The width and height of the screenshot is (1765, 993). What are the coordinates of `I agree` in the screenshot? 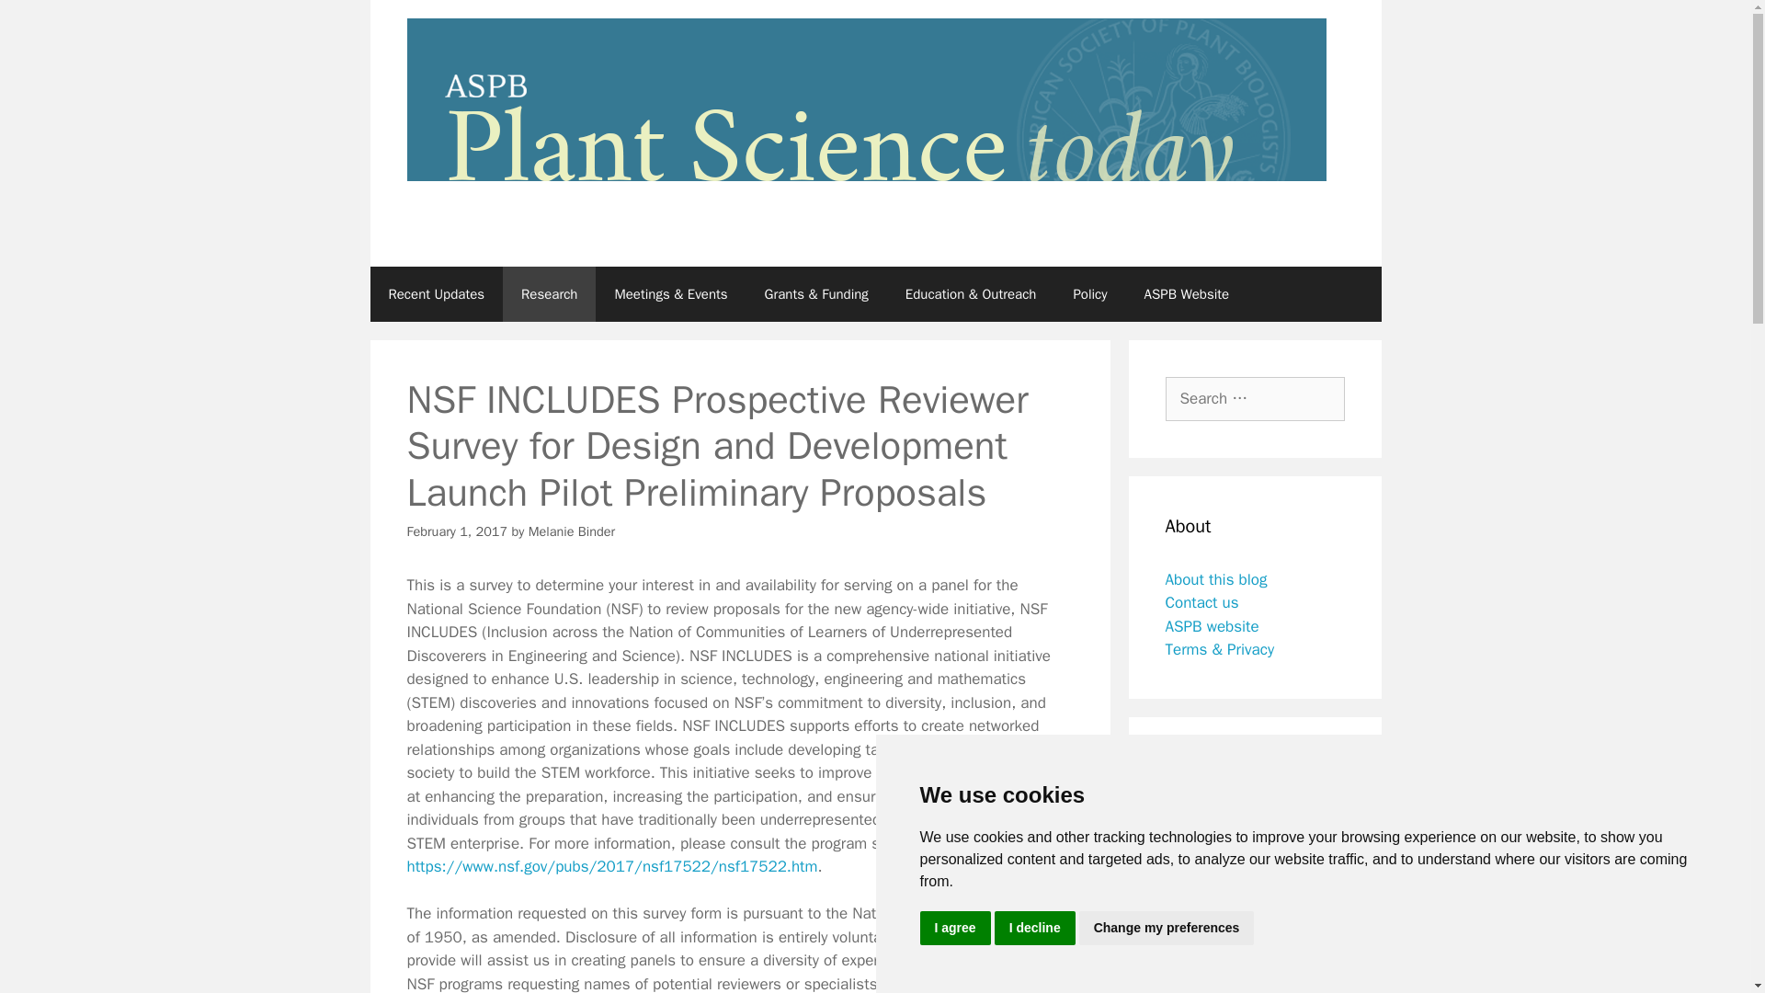 It's located at (954, 929).